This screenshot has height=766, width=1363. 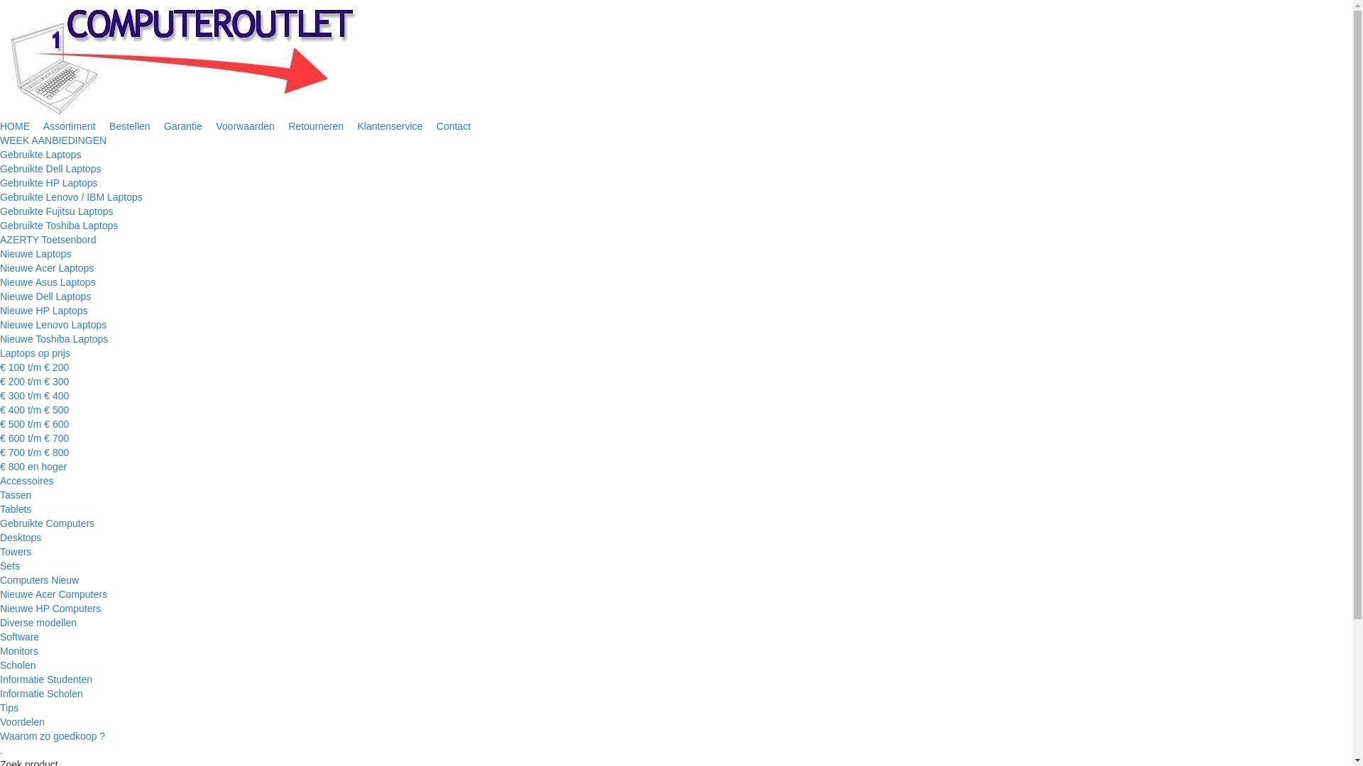 I want to click on Nieuwe Acer Laptops, so click(x=47, y=268).